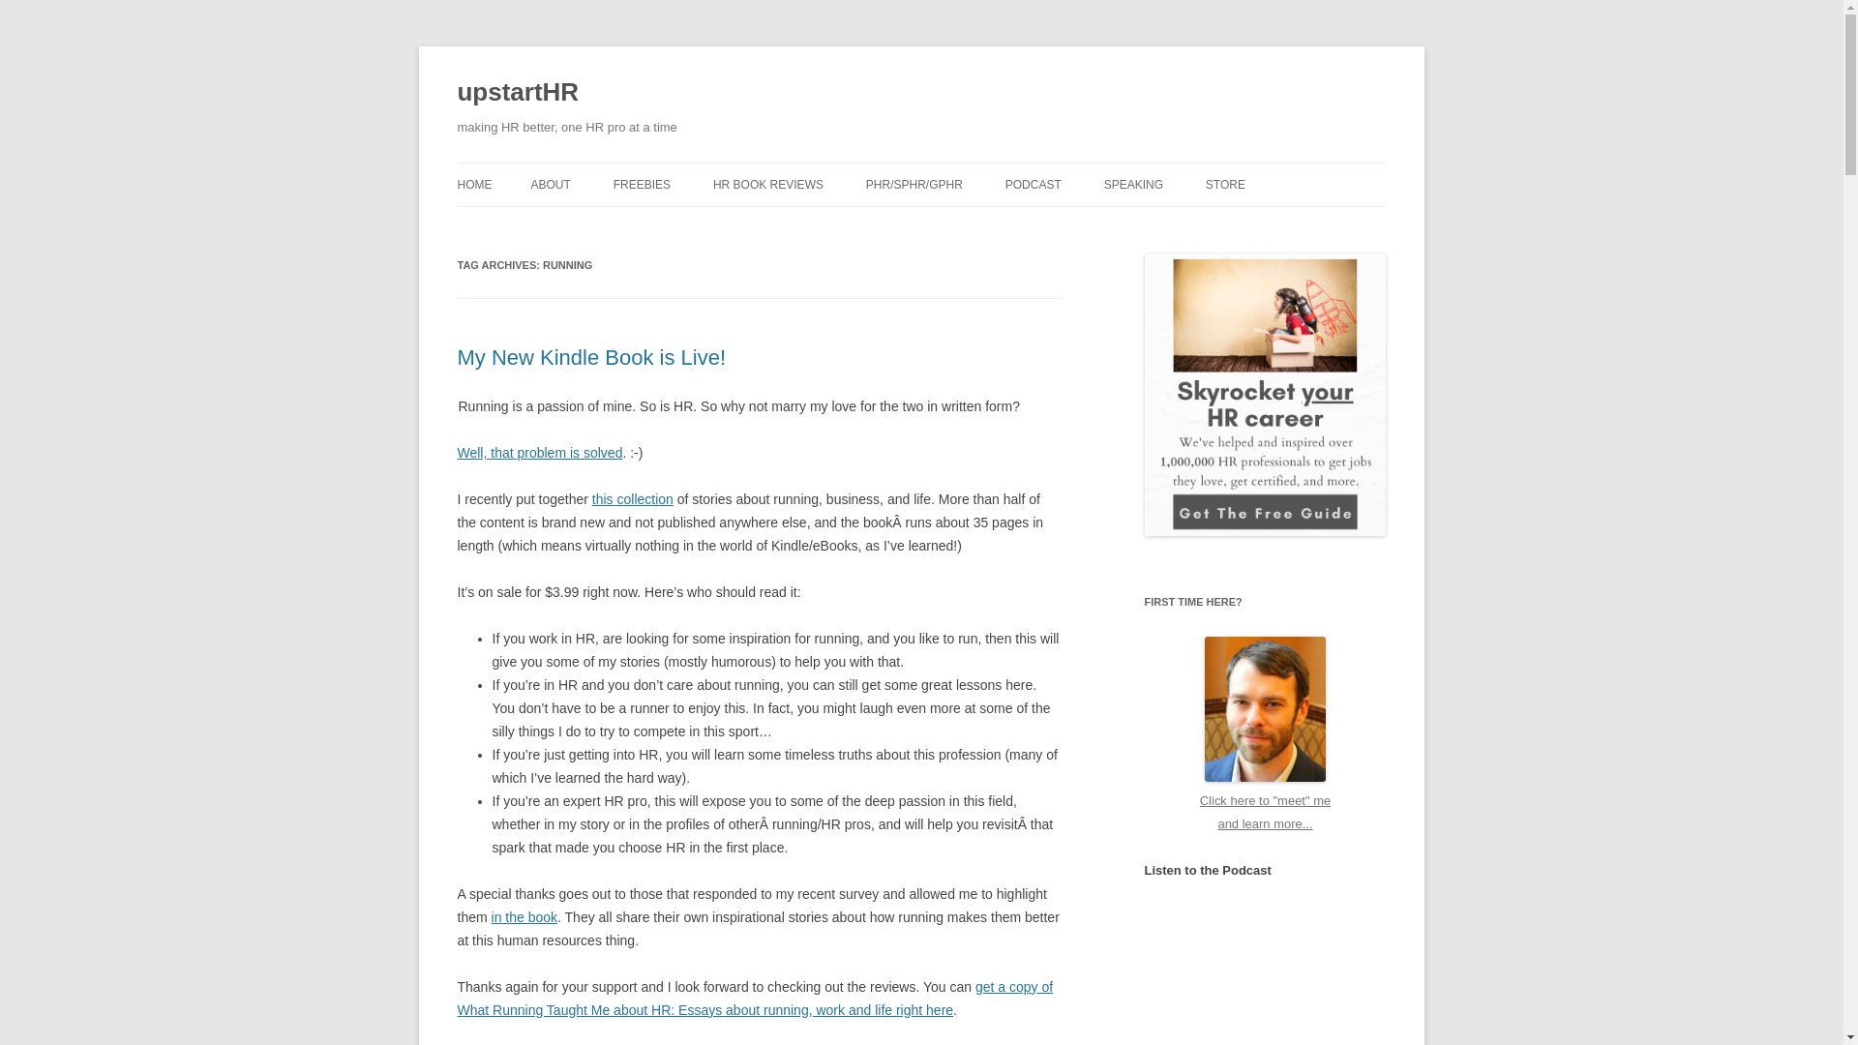 Image resolution: width=1858 pixels, height=1045 pixels. Describe the element at coordinates (1225, 184) in the screenshot. I see `STORE` at that location.